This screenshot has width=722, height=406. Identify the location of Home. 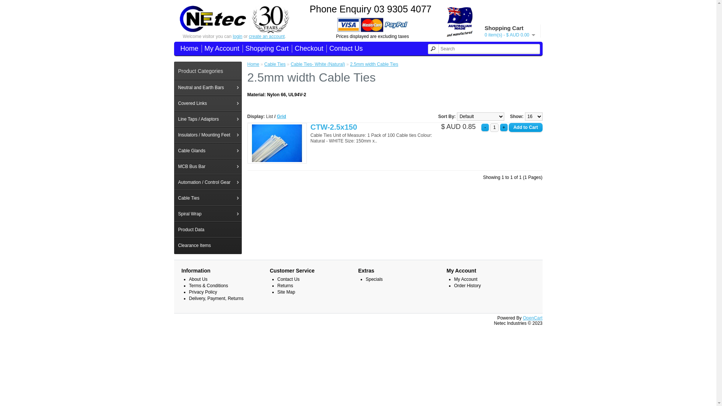
(188, 49).